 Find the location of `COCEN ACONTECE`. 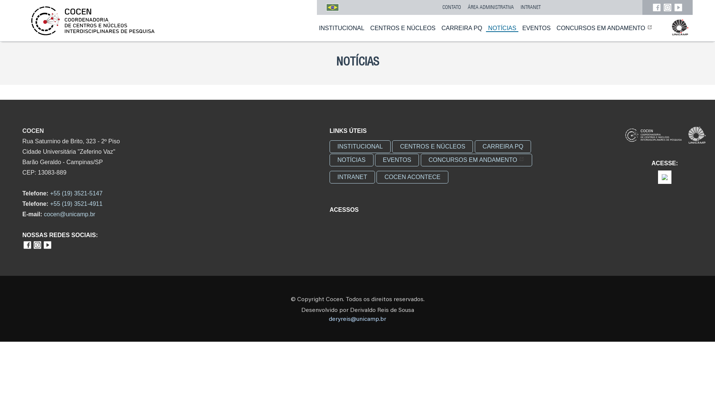

COCEN ACONTECE is located at coordinates (412, 177).